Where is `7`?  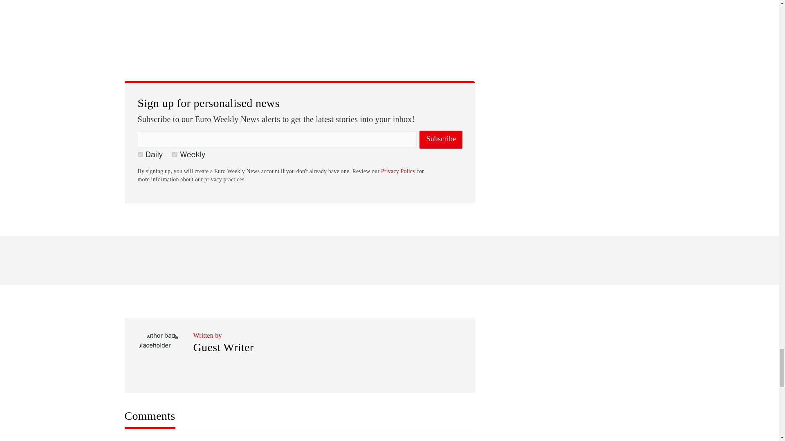 7 is located at coordinates (174, 154).